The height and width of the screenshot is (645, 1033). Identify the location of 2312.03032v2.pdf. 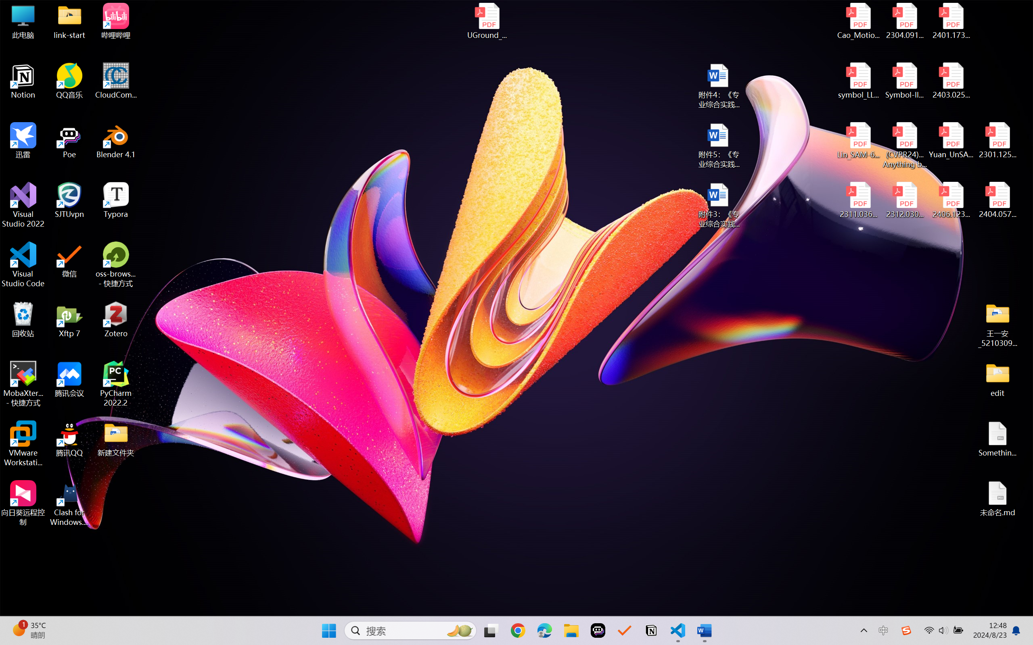
(905, 200).